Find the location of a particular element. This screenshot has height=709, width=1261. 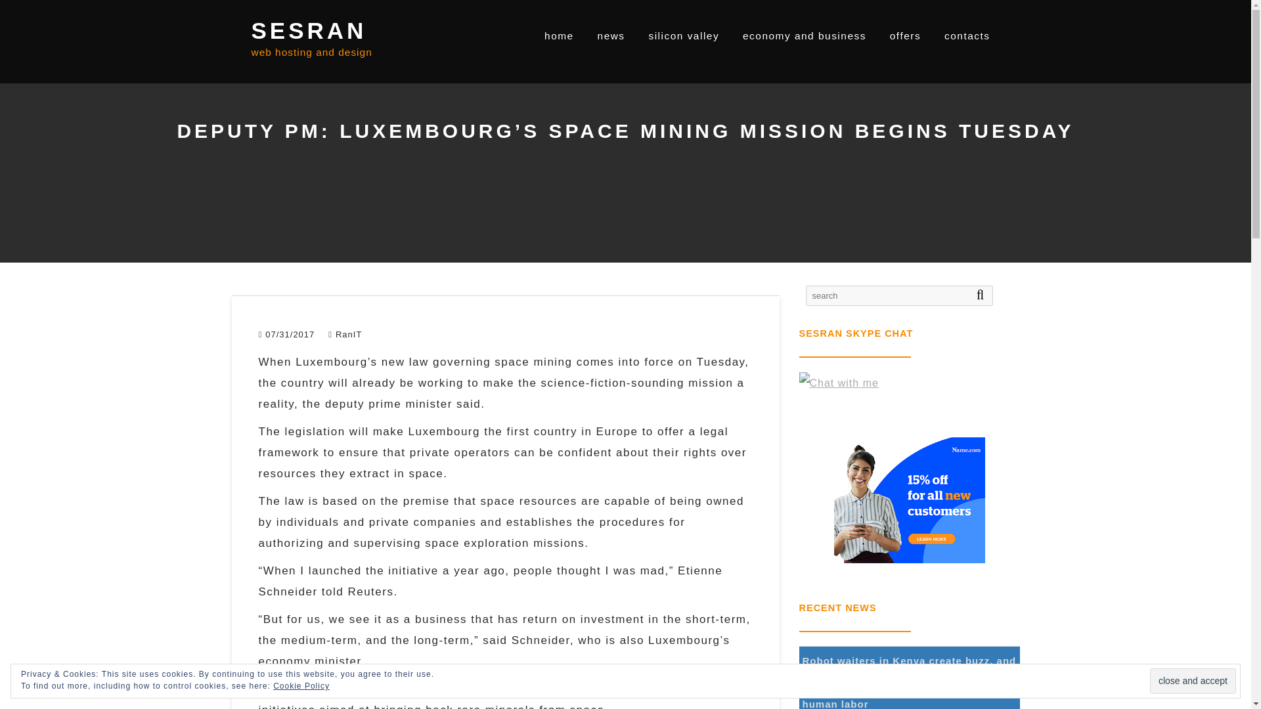

home is located at coordinates (559, 35).